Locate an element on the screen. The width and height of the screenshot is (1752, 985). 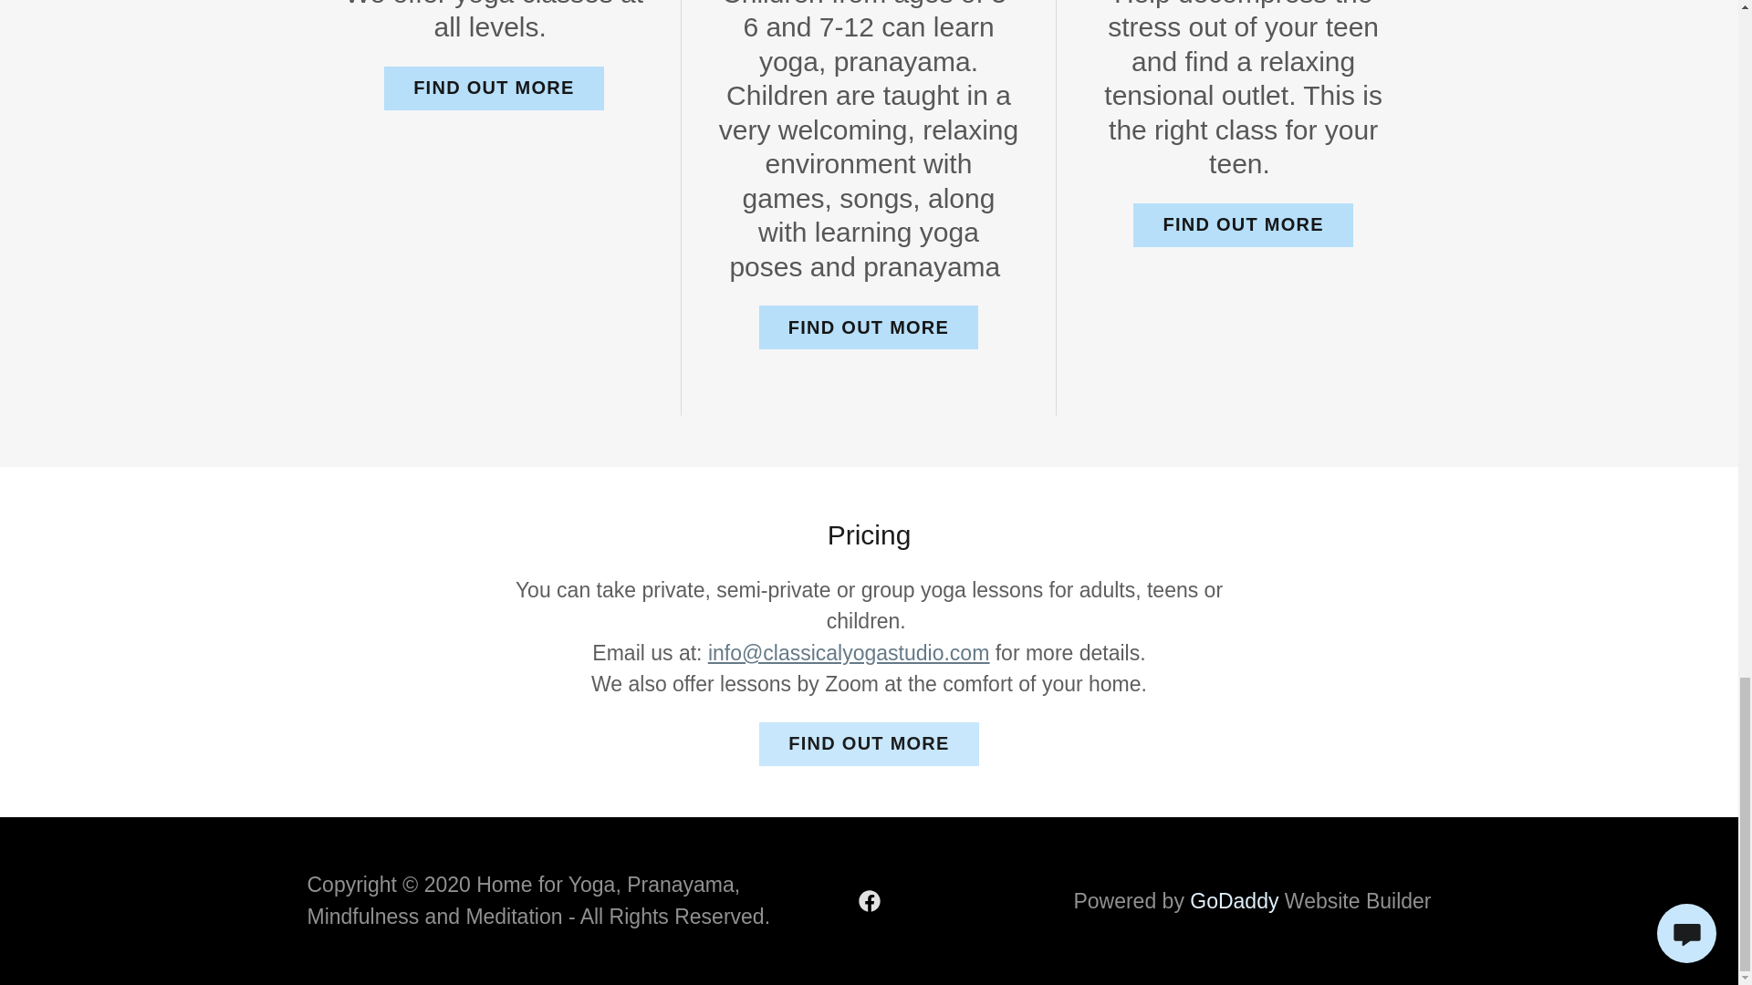
FIND OUT MORE is located at coordinates (1243, 224).